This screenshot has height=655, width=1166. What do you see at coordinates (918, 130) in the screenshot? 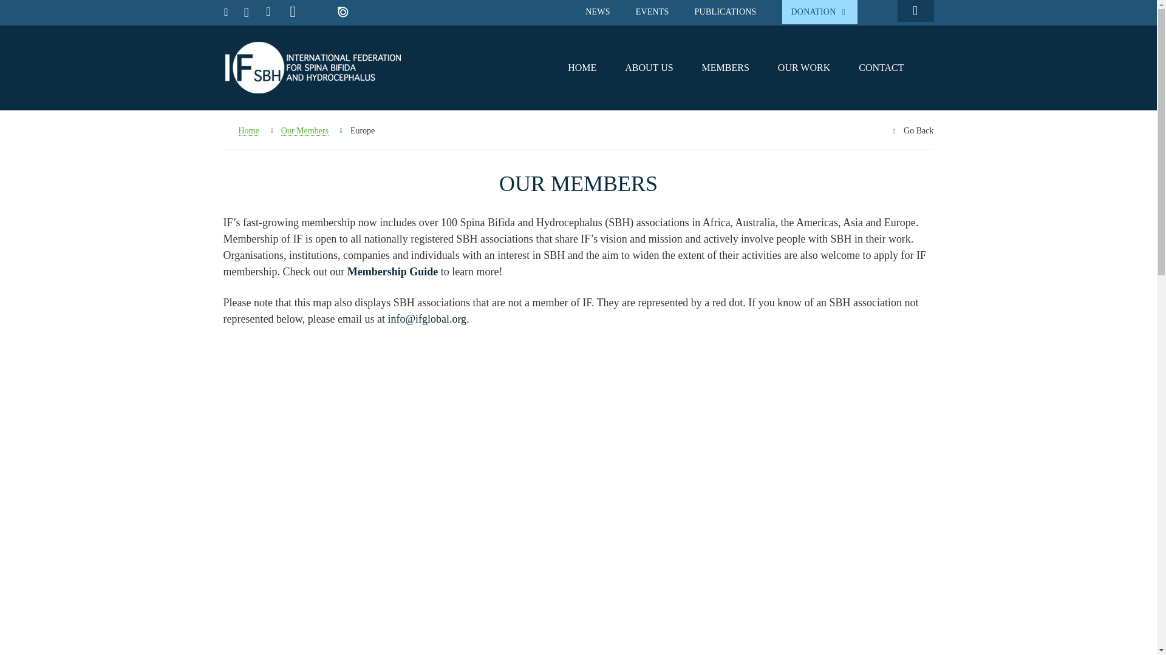
I see `Go Back` at bounding box center [918, 130].